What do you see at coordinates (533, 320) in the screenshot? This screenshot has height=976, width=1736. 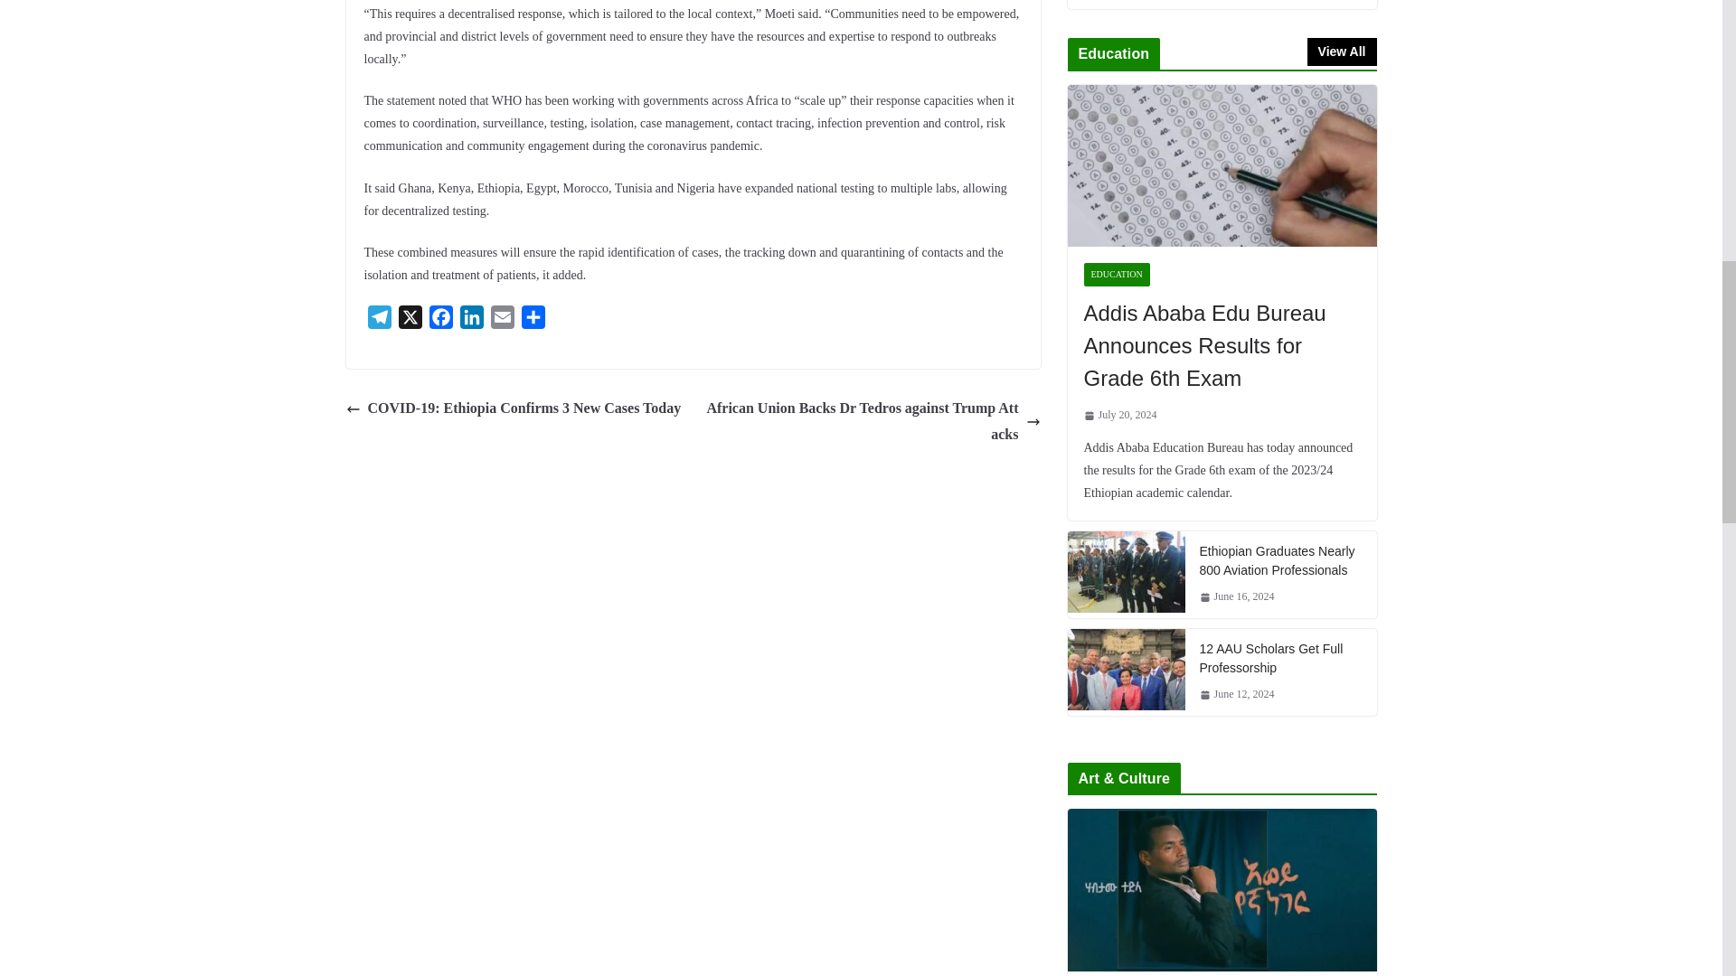 I see `Share` at bounding box center [533, 320].